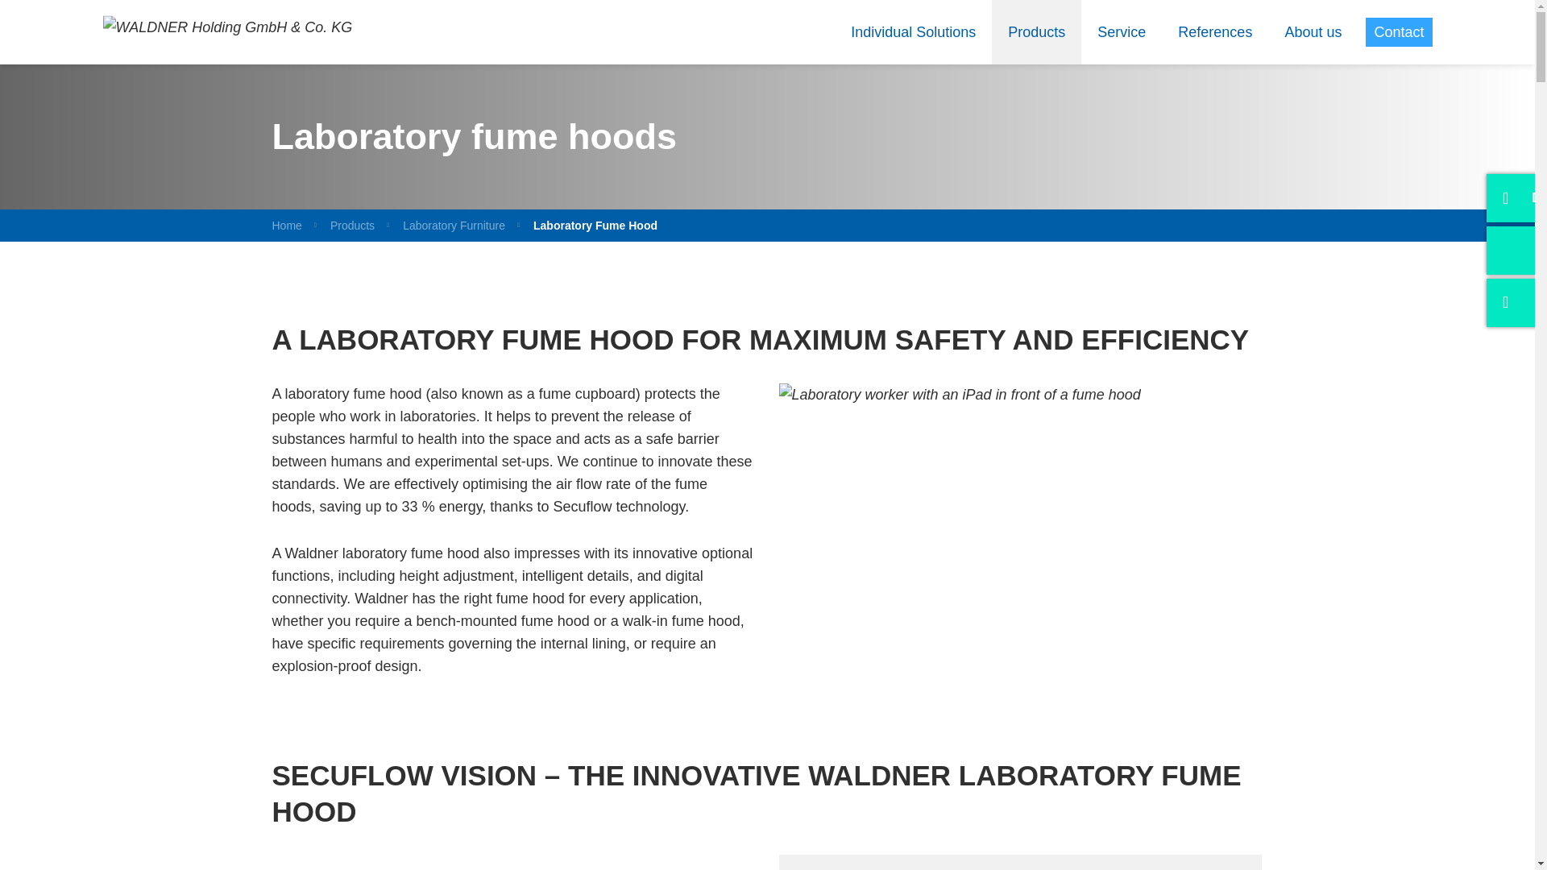  I want to click on Transparent laboratory hood "Secuflow Vision", so click(959, 395).